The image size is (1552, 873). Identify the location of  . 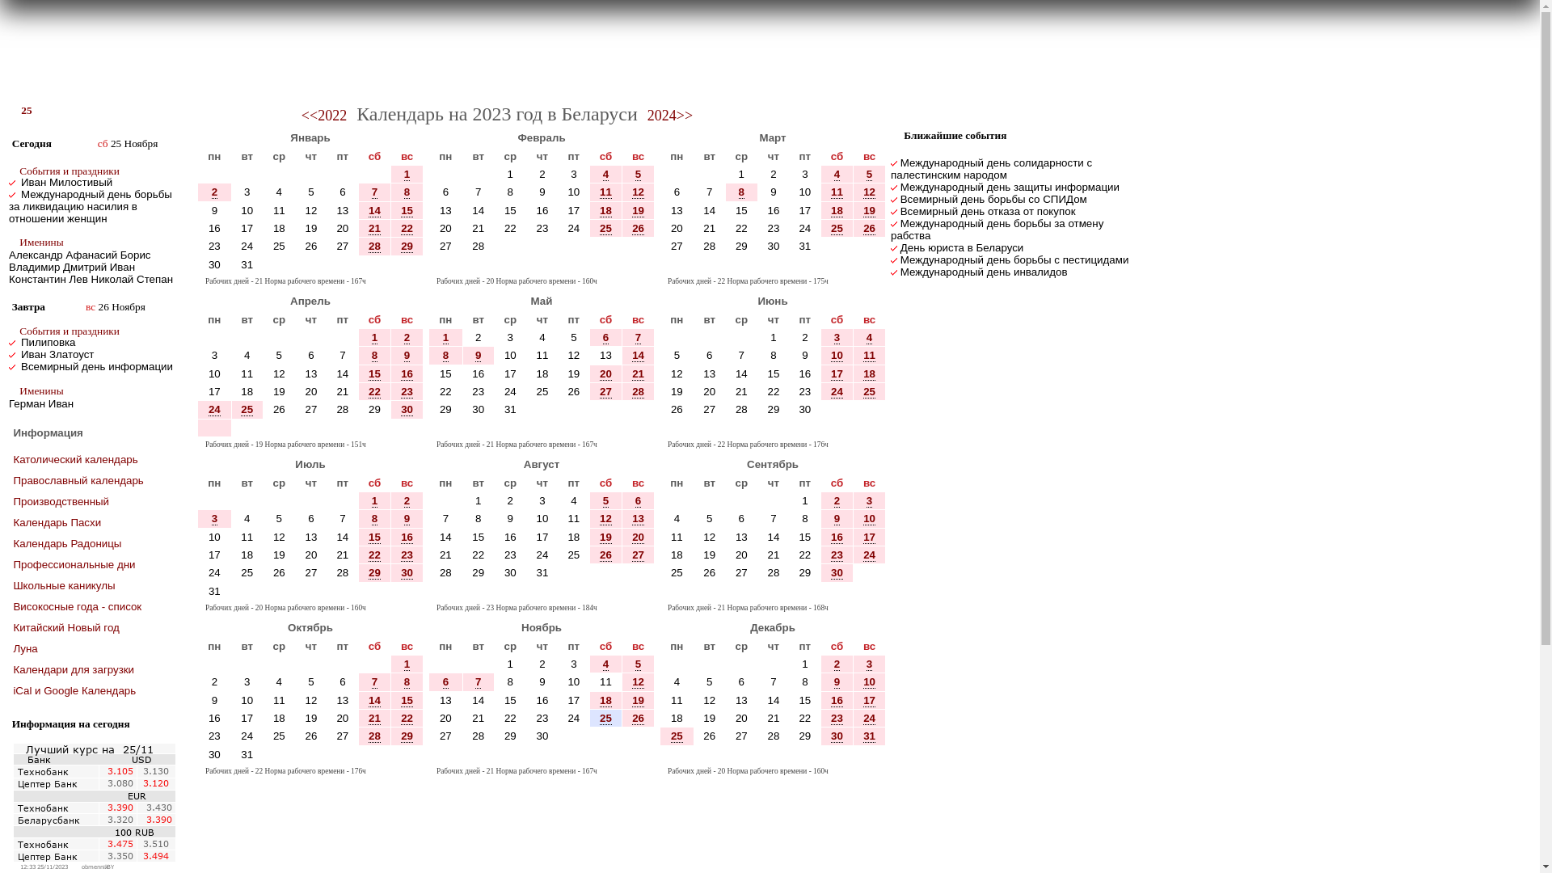
(574, 246).